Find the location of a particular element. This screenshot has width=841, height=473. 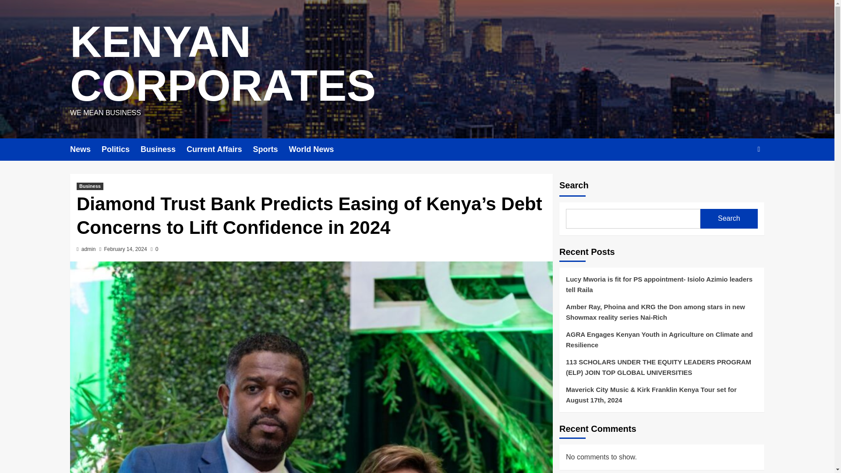

admin is located at coordinates (88, 249).